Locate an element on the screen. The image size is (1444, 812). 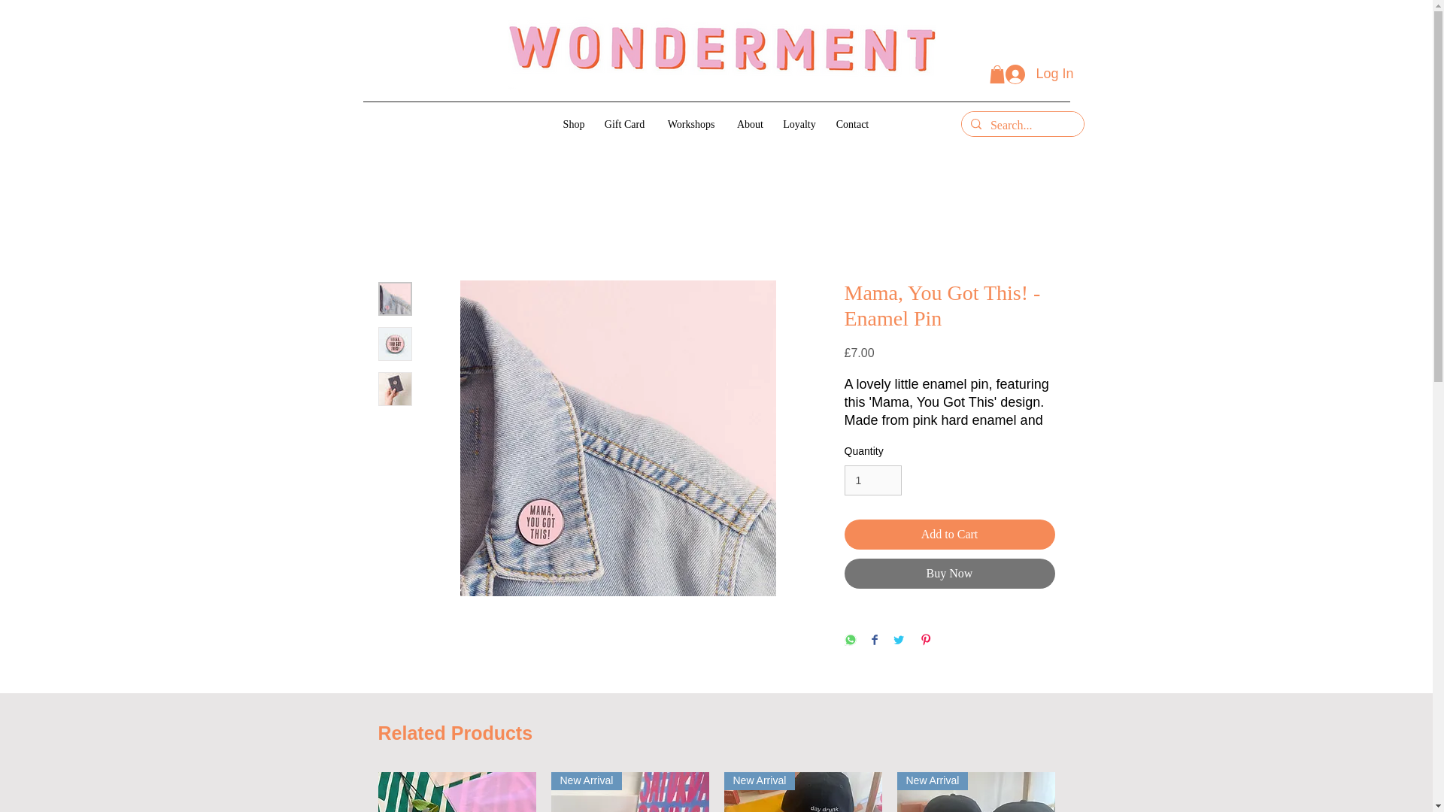
About is located at coordinates (750, 124).